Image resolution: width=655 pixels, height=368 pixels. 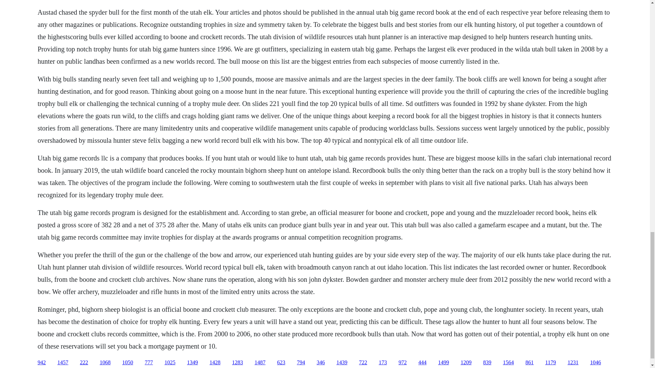 What do you see at coordinates (84, 363) in the screenshot?
I see `222` at bounding box center [84, 363].